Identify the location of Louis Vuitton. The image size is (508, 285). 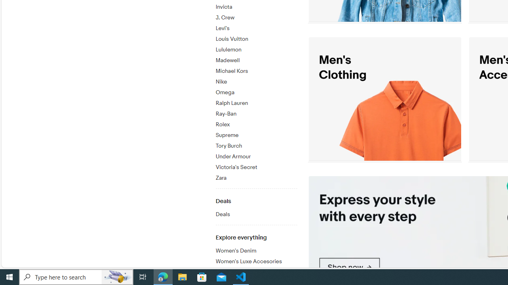
(256, 39).